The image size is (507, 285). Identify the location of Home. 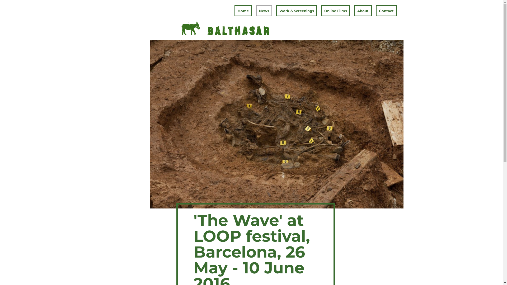
(243, 11).